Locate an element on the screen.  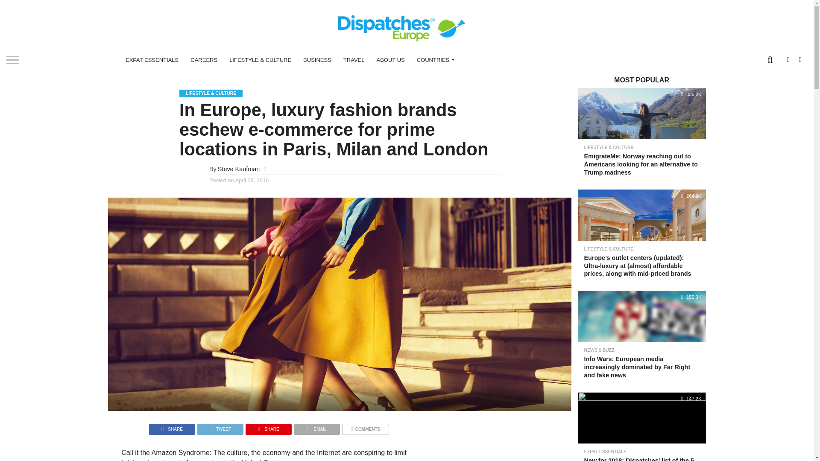
COUNTRIES is located at coordinates (433, 60).